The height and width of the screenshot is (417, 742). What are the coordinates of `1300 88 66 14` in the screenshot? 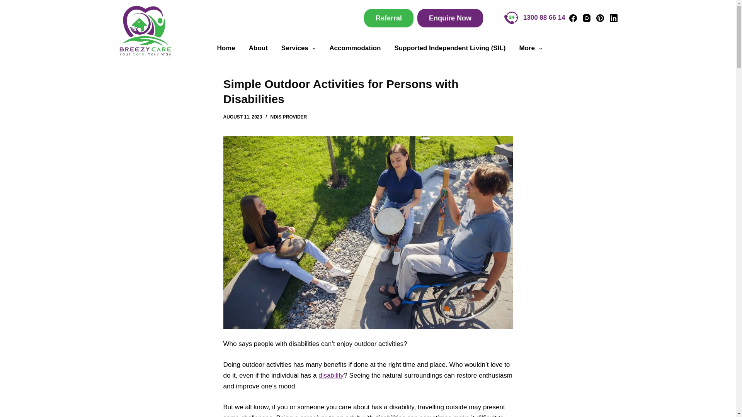 It's located at (534, 18).